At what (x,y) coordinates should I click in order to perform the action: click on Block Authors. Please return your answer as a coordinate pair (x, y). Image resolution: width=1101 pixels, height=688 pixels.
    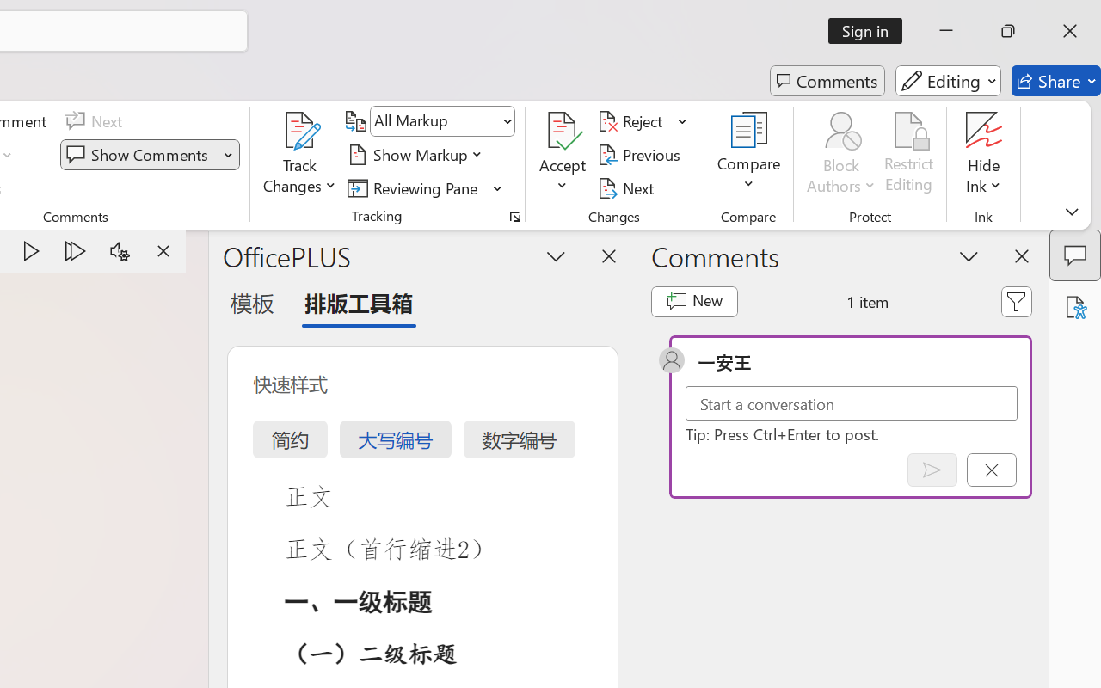
    Looking at the image, I should click on (841, 131).